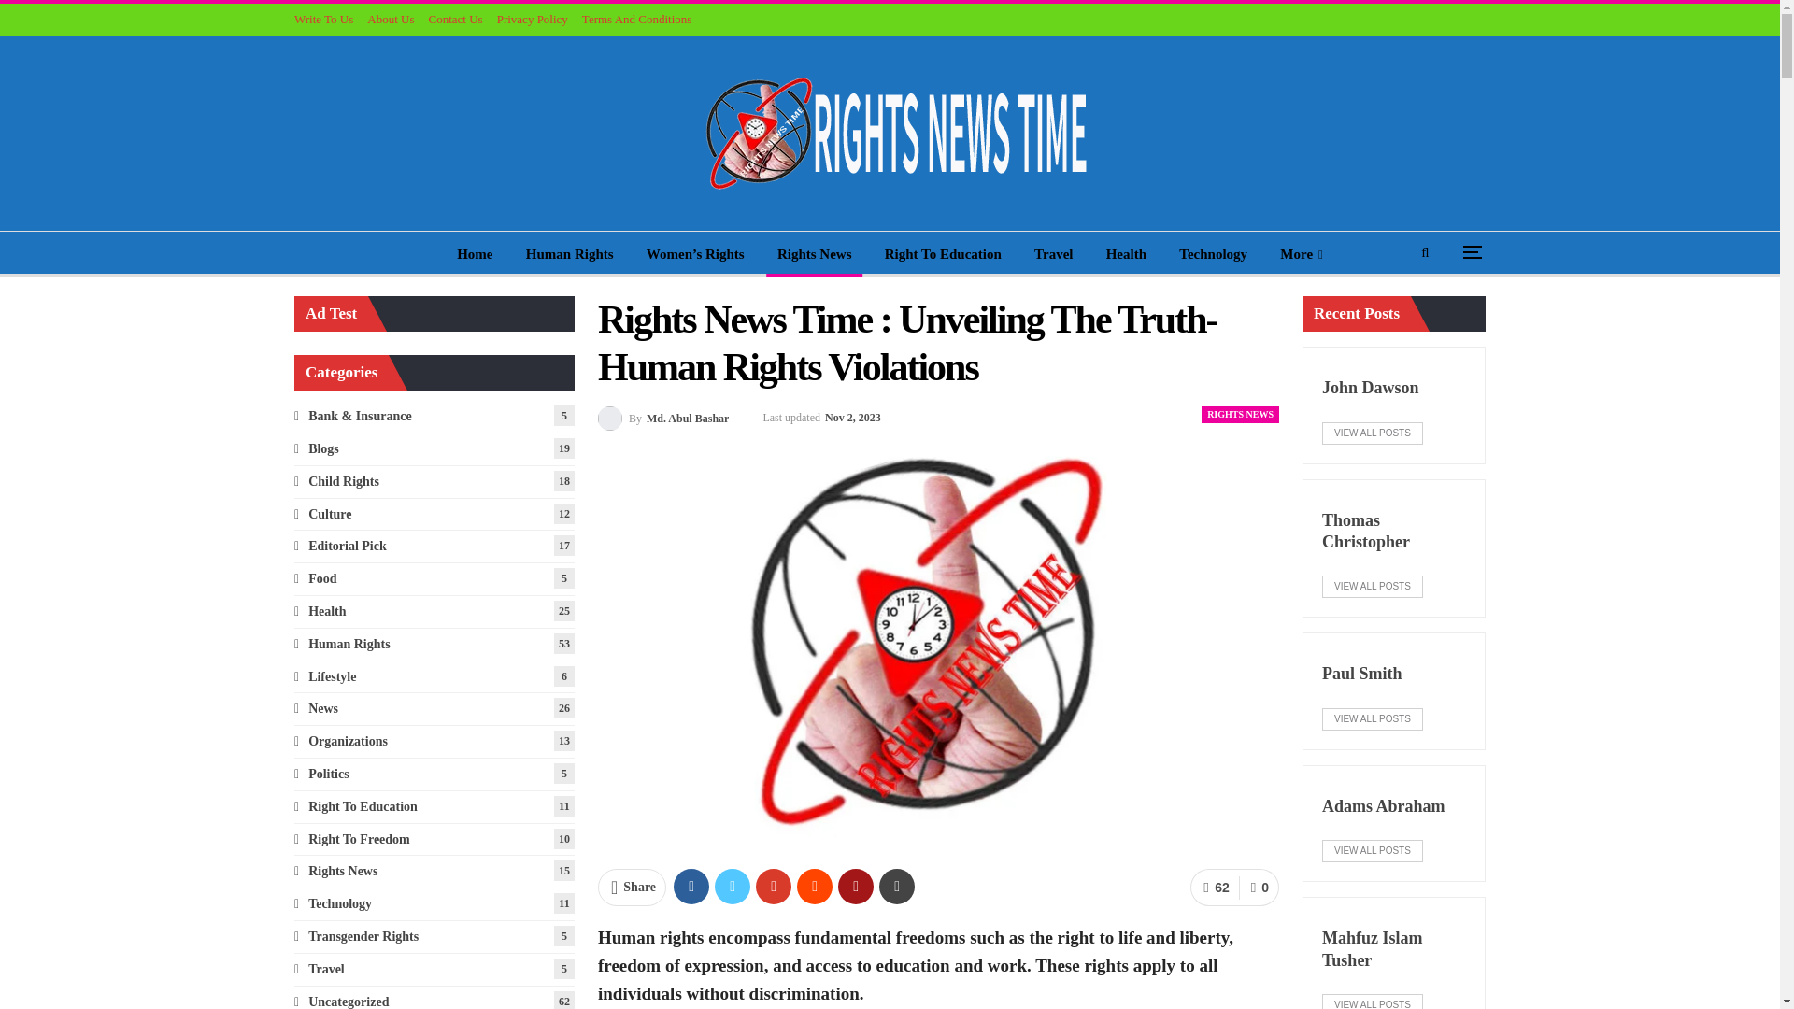  I want to click on Privacy Policy, so click(533, 19).